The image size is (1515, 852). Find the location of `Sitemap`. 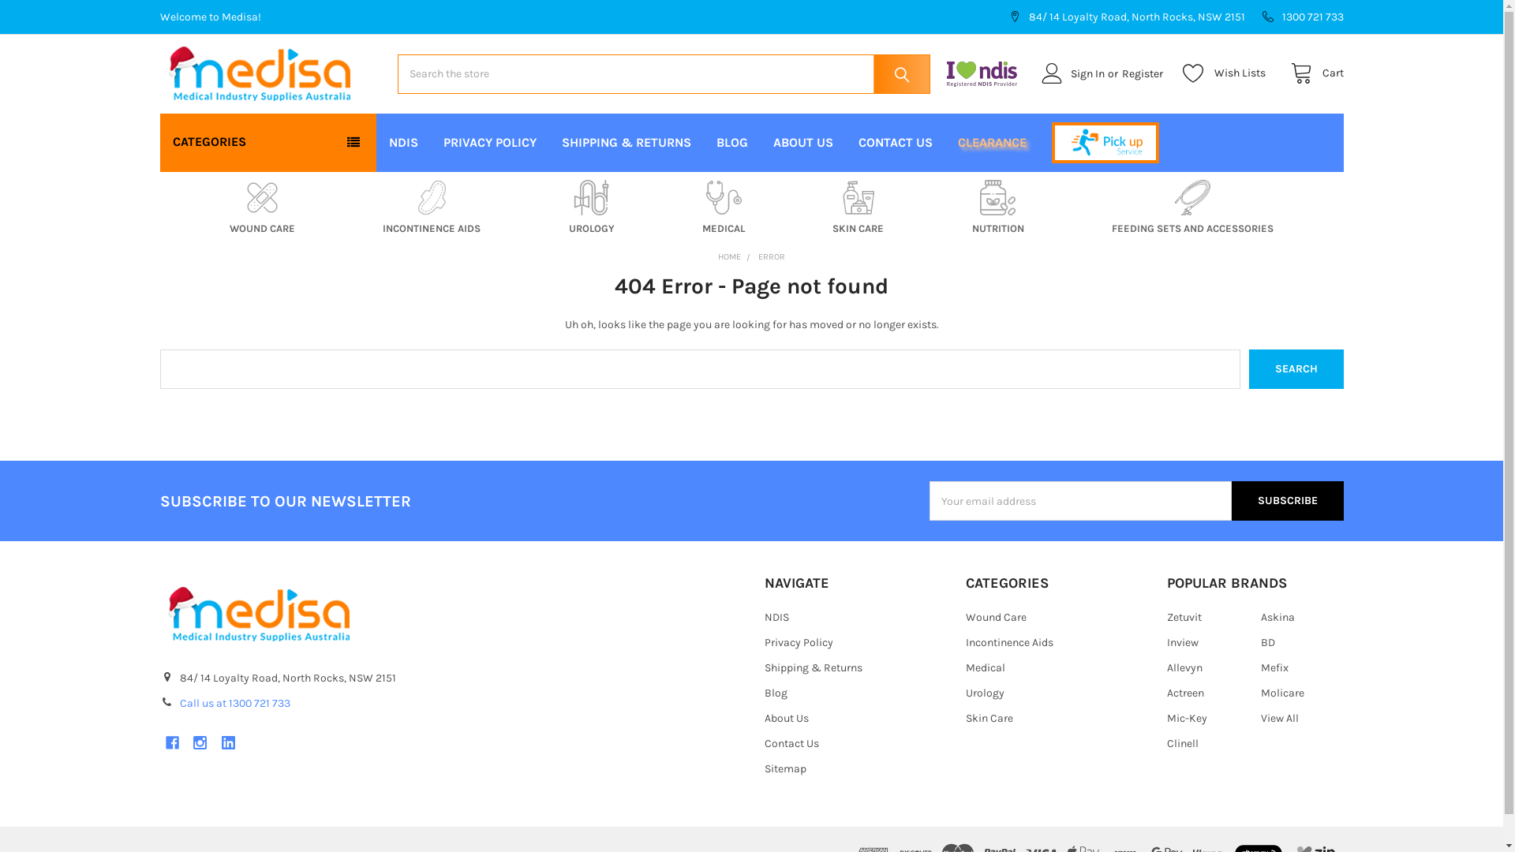

Sitemap is located at coordinates (784, 768).